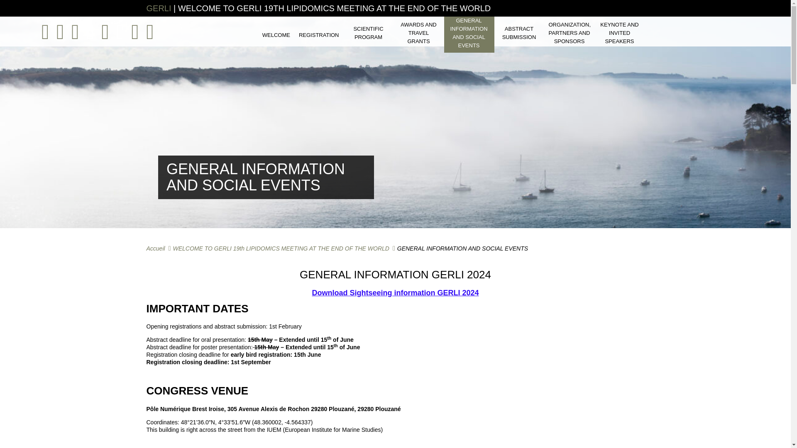 The height and width of the screenshot is (448, 797). I want to click on Download Sightseeing information GERLI 2024, so click(395, 293).